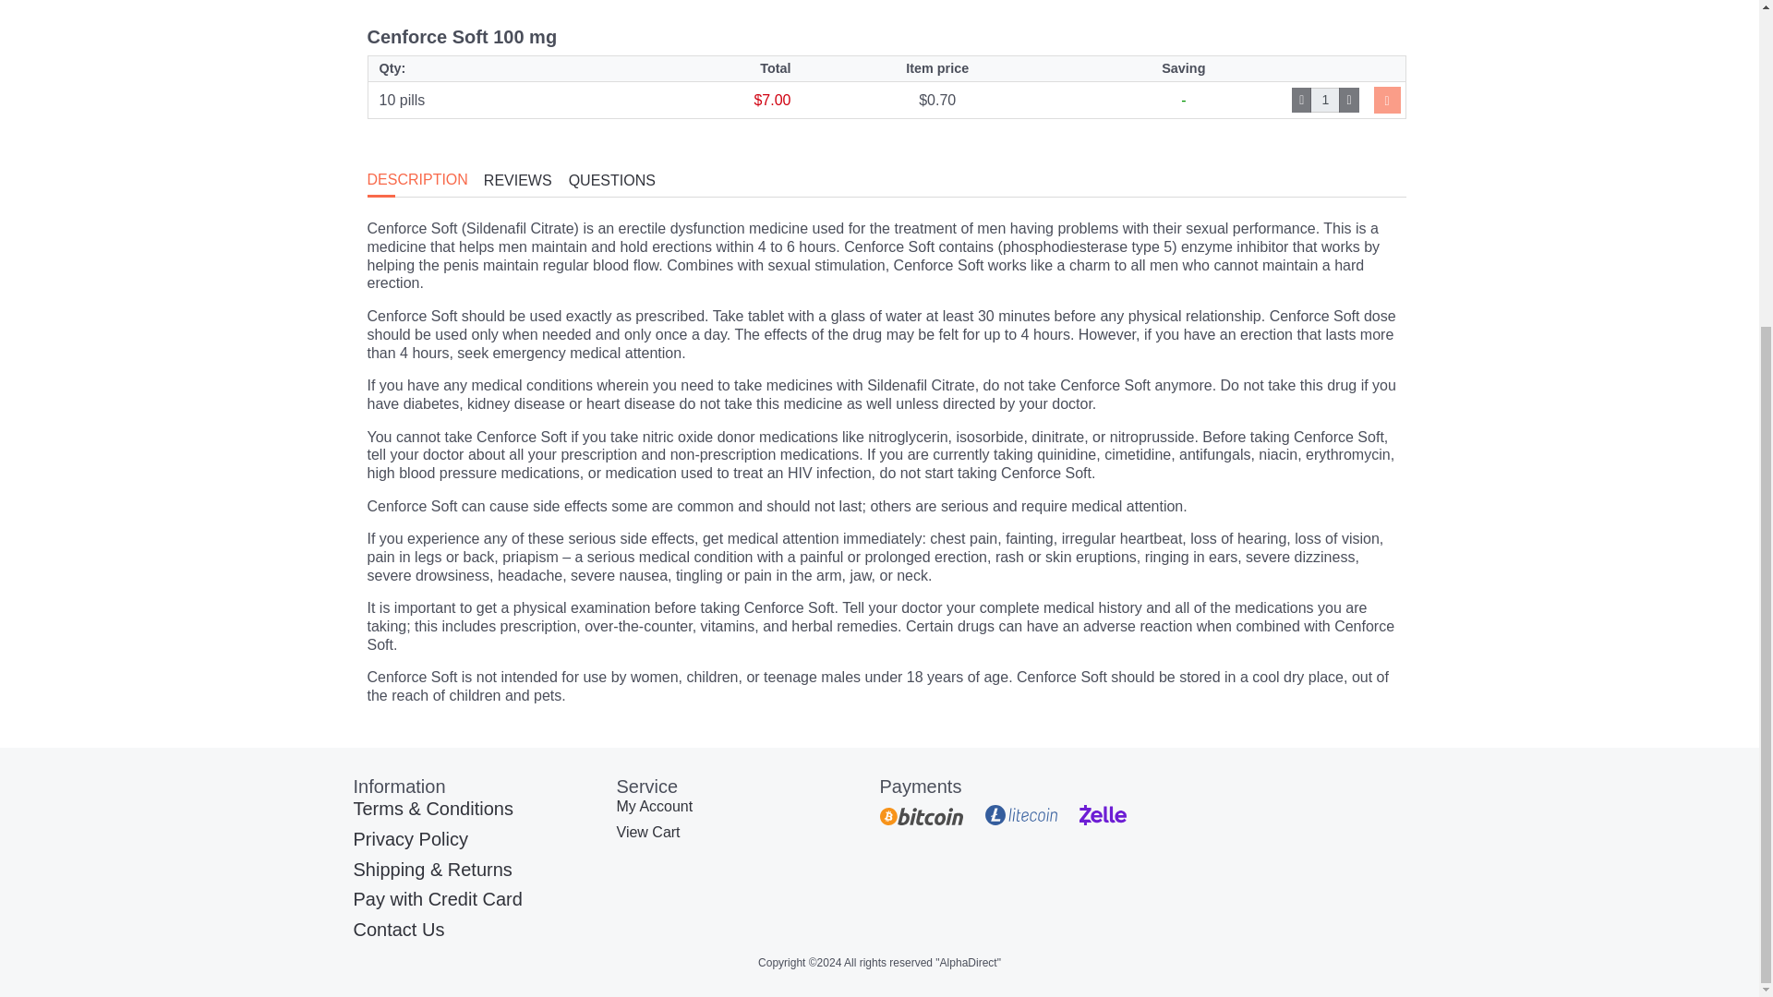 The height and width of the screenshot is (997, 1773). Describe the element at coordinates (1324, 101) in the screenshot. I see `1` at that location.